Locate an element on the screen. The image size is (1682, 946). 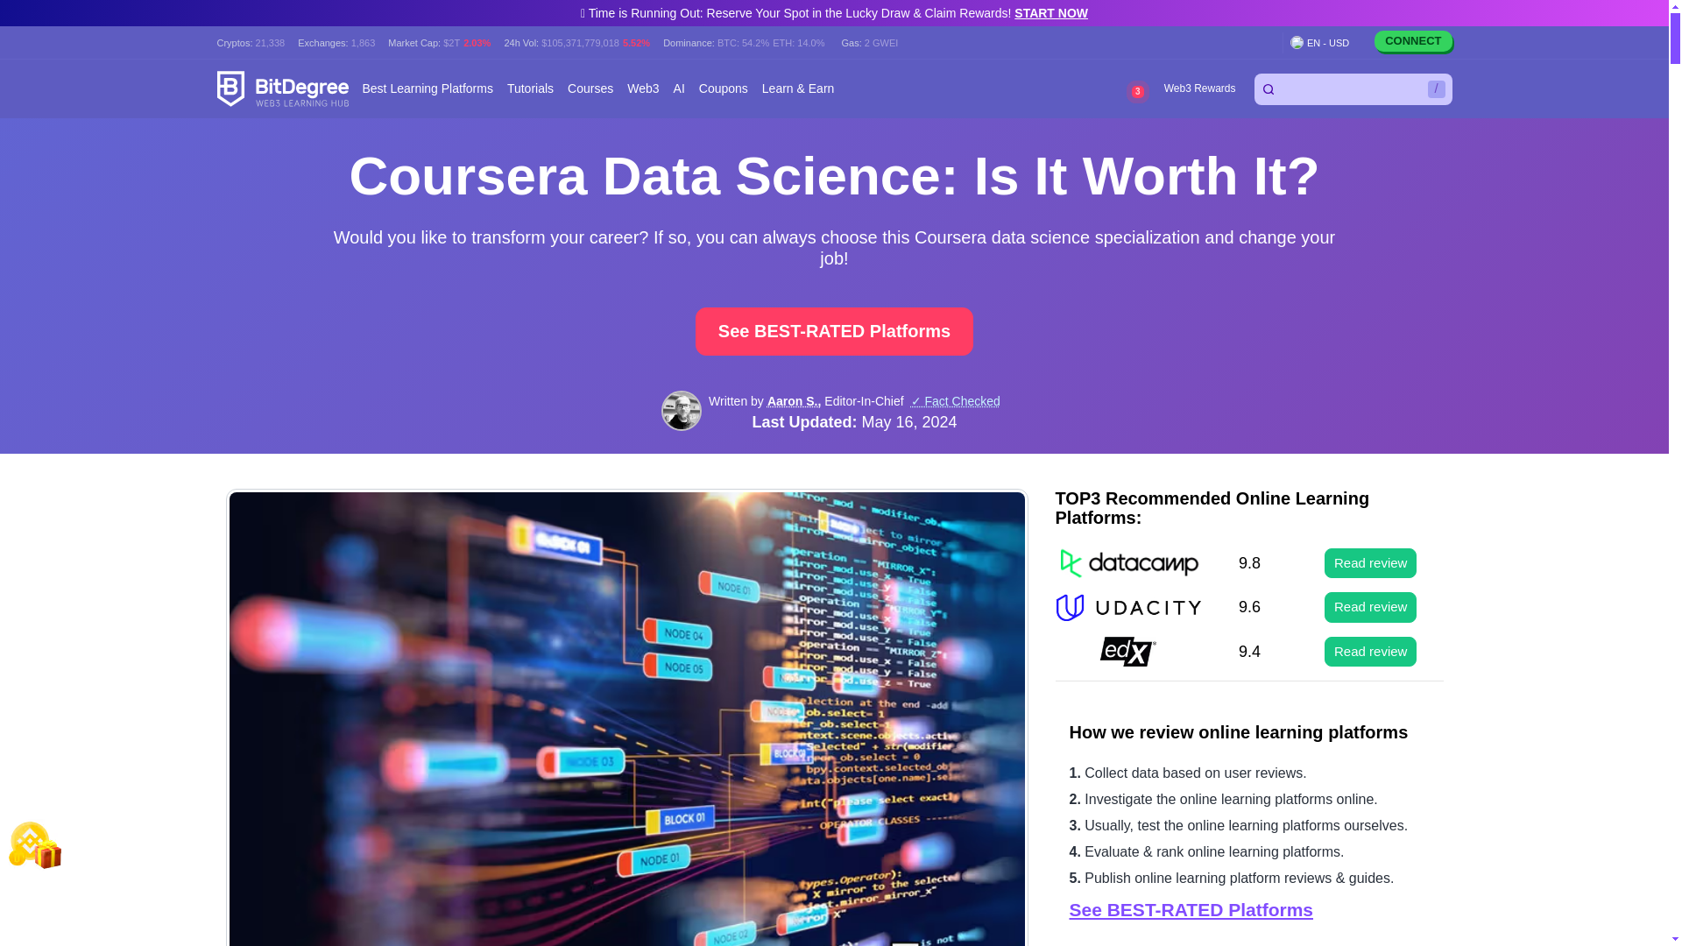
2 GWEI is located at coordinates (881, 42).